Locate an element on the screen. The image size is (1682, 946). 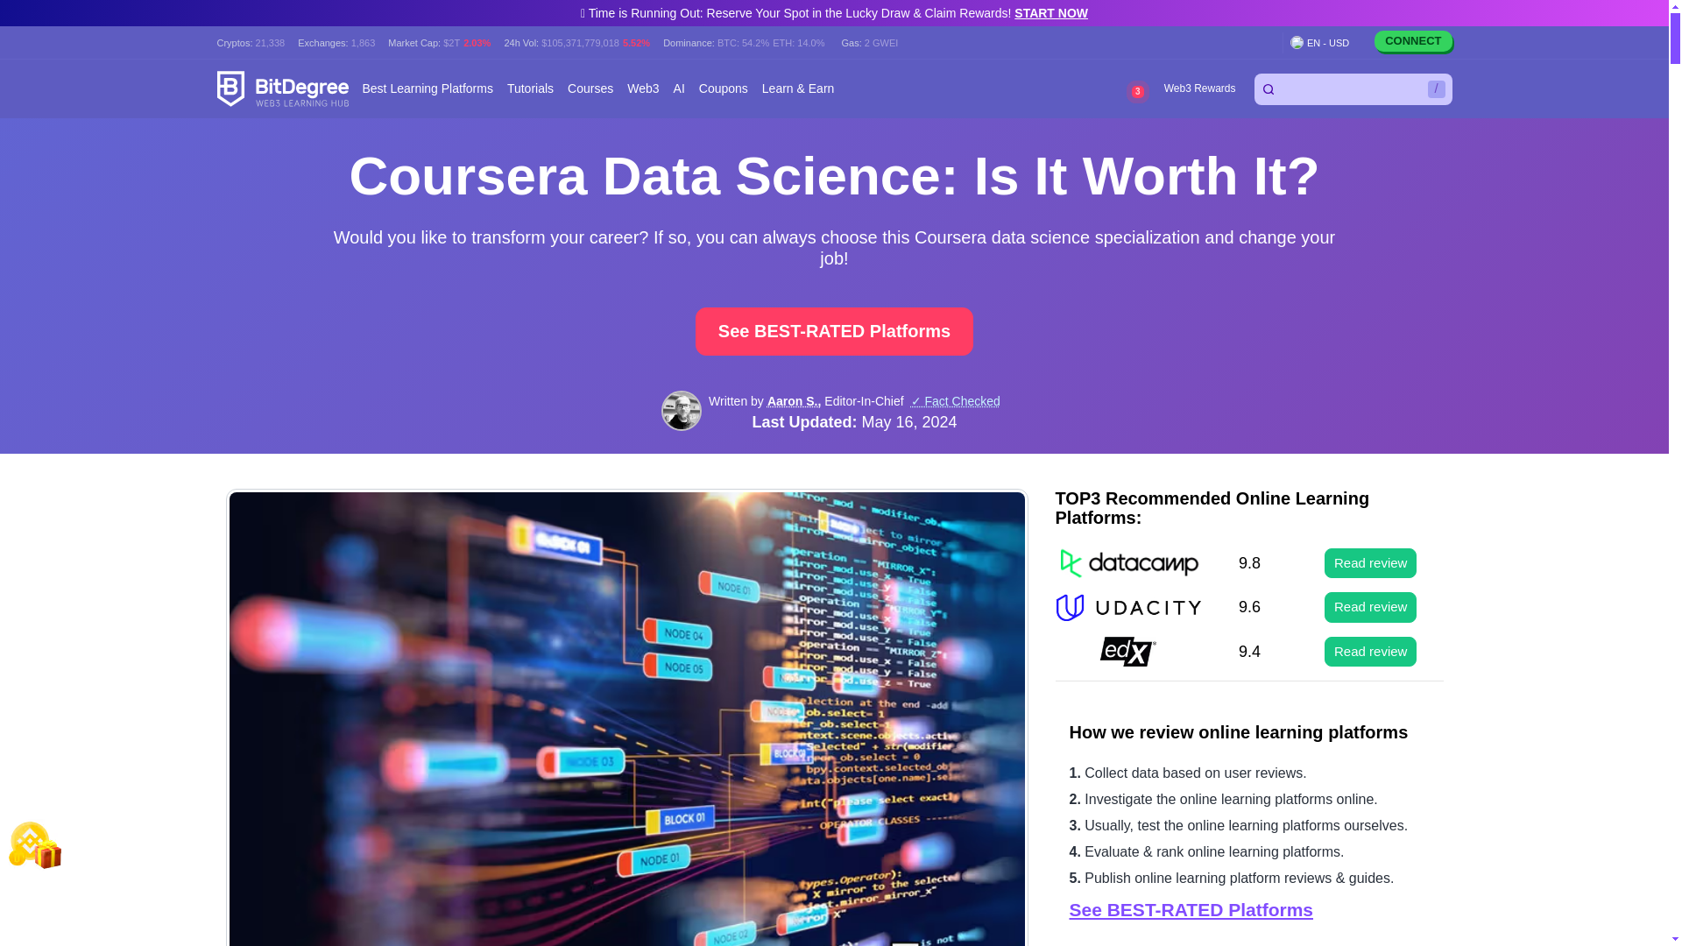
2 GWEI is located at coordinates (881, 42).